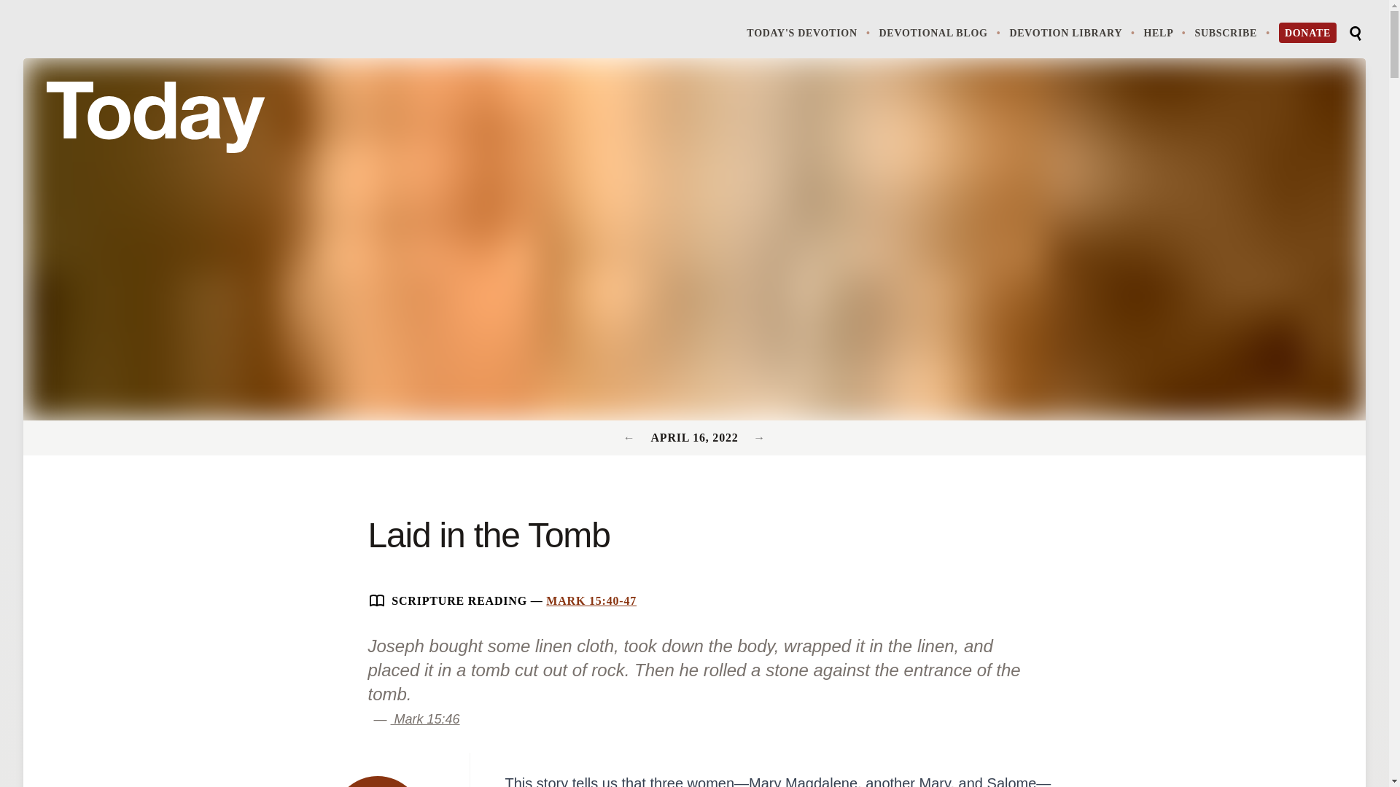  Describe the element at coordinates (591, 600) in the screenshot. I see `Previous Devotion: April 15, 2022` at that location.